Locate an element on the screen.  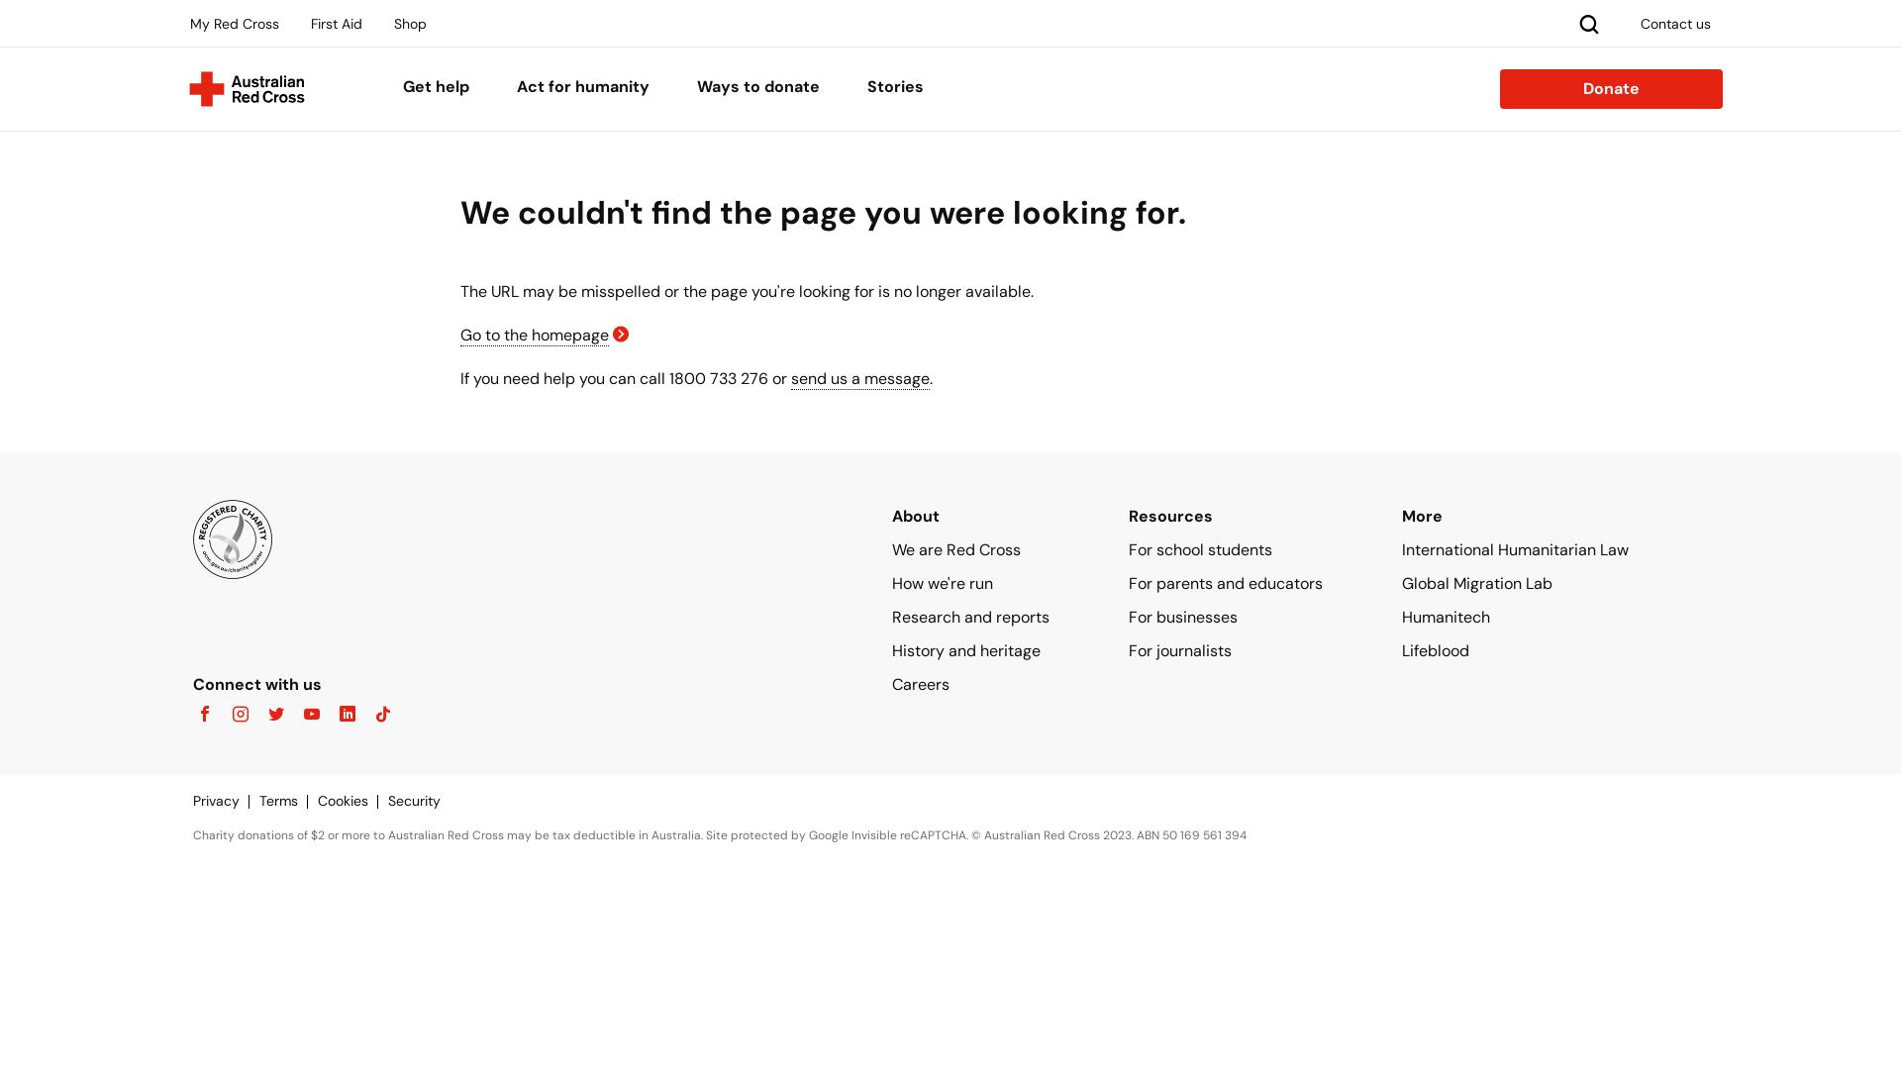
Humanitech is located at coordinates (1446, 617).